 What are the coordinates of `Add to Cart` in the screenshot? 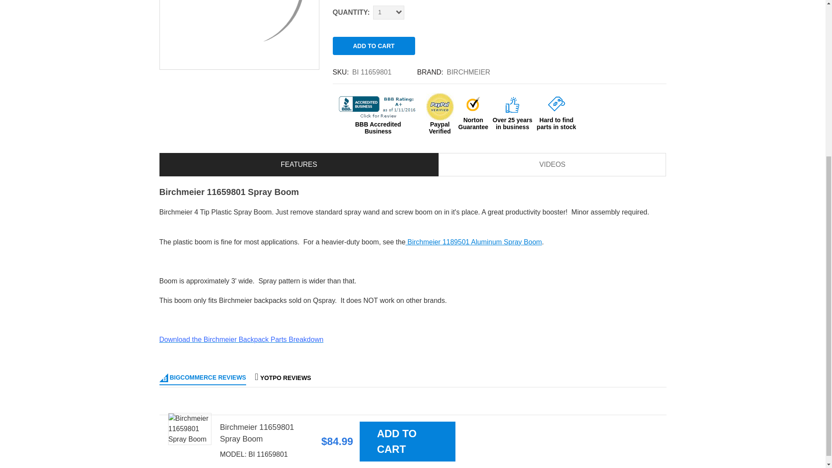 It's located at (374, 46).